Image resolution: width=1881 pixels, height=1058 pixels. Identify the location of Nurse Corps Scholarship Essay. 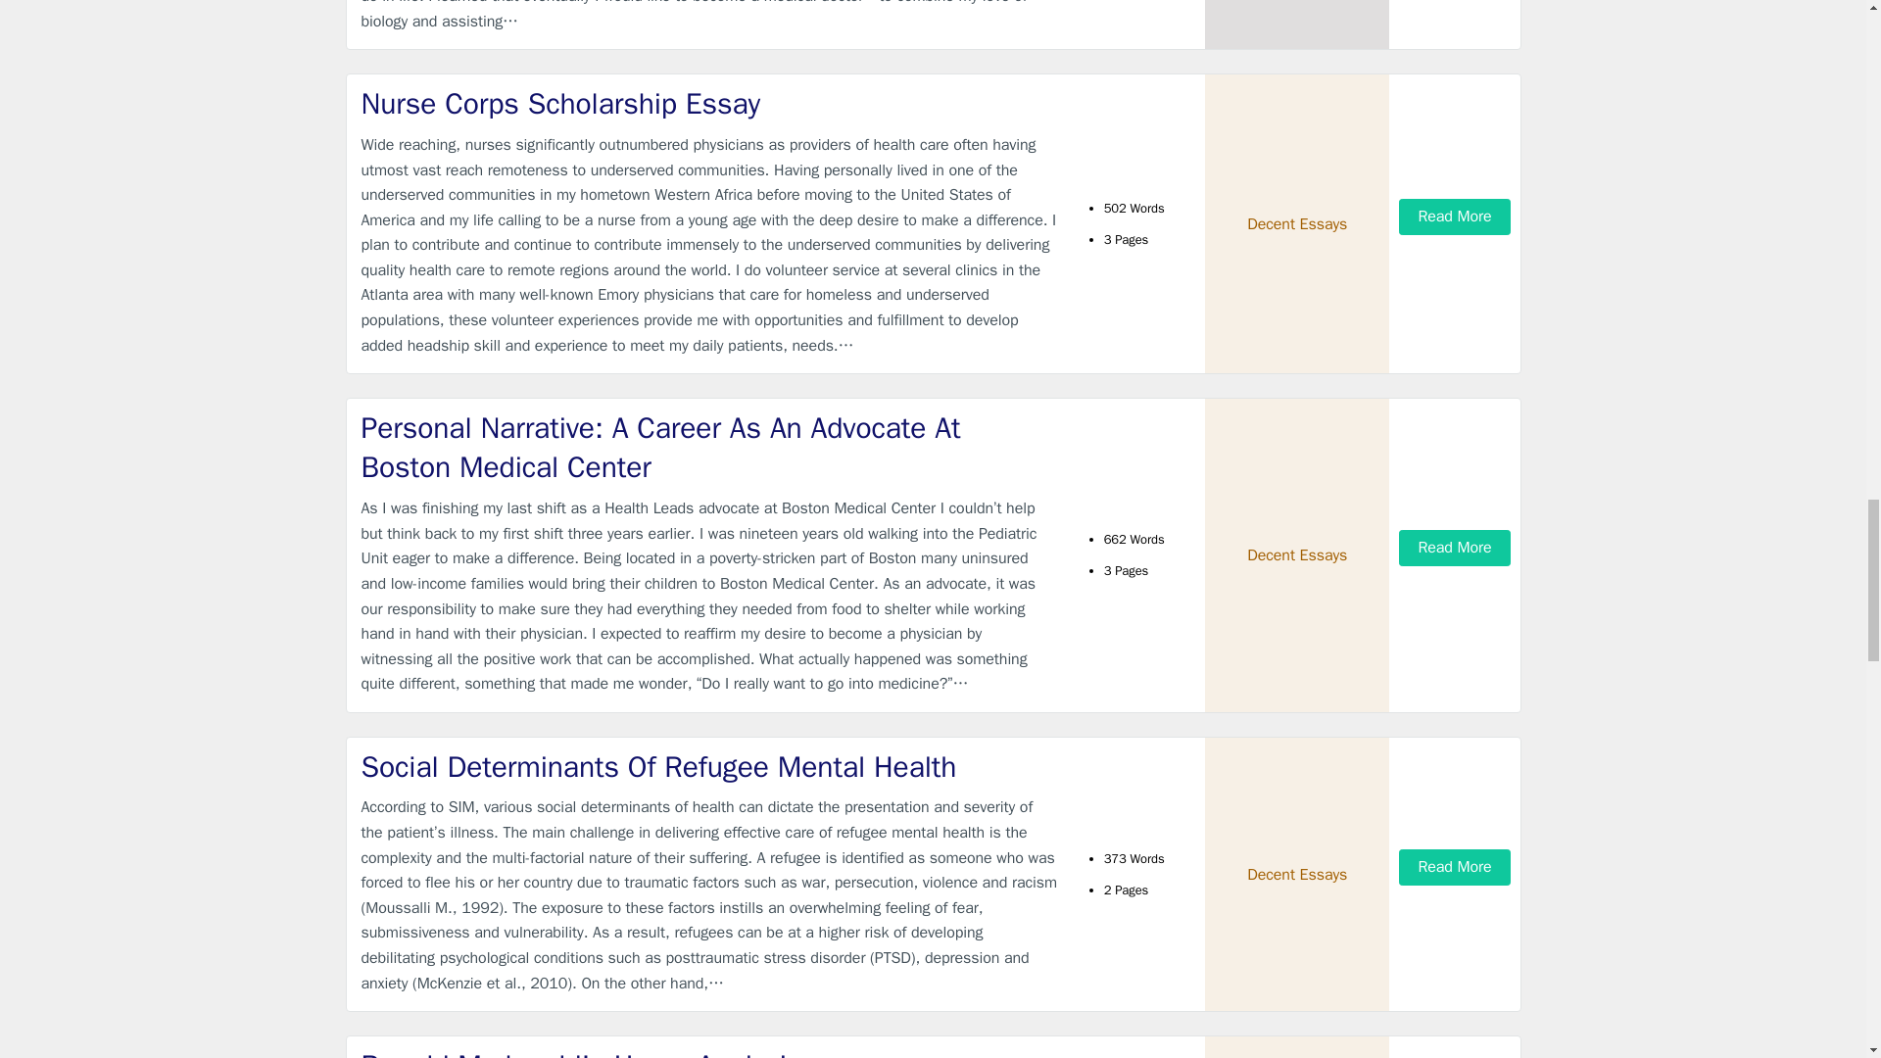
(709, 104).